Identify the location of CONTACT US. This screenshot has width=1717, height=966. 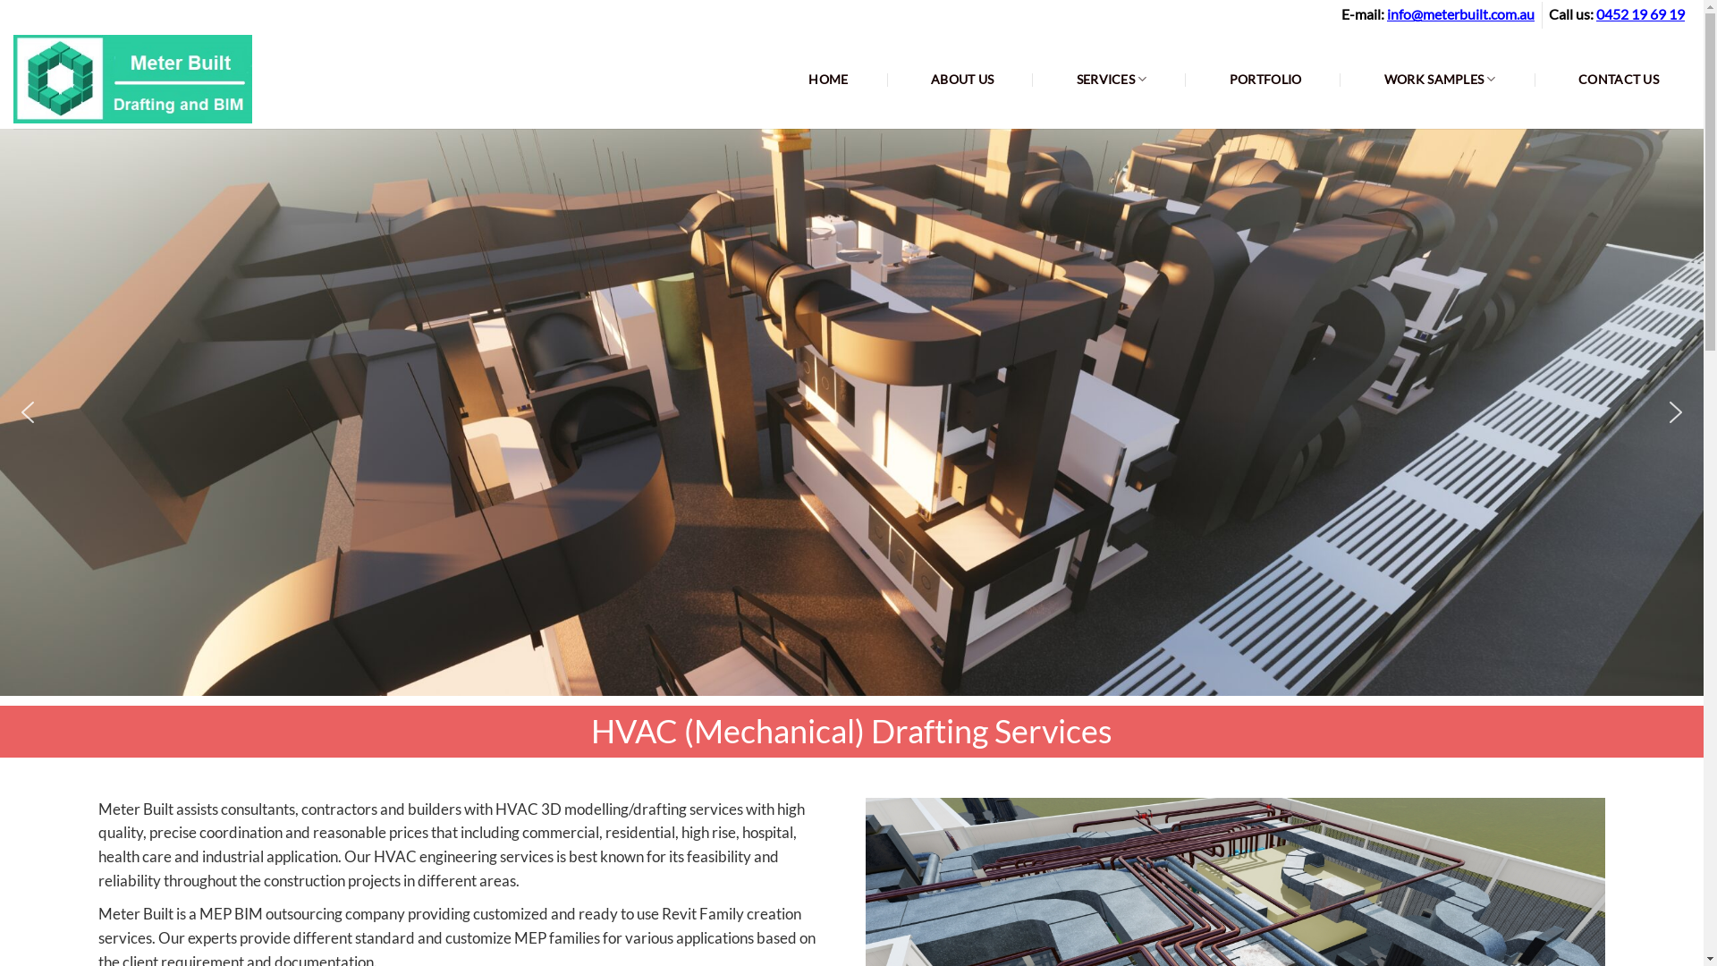
(1619, 79).